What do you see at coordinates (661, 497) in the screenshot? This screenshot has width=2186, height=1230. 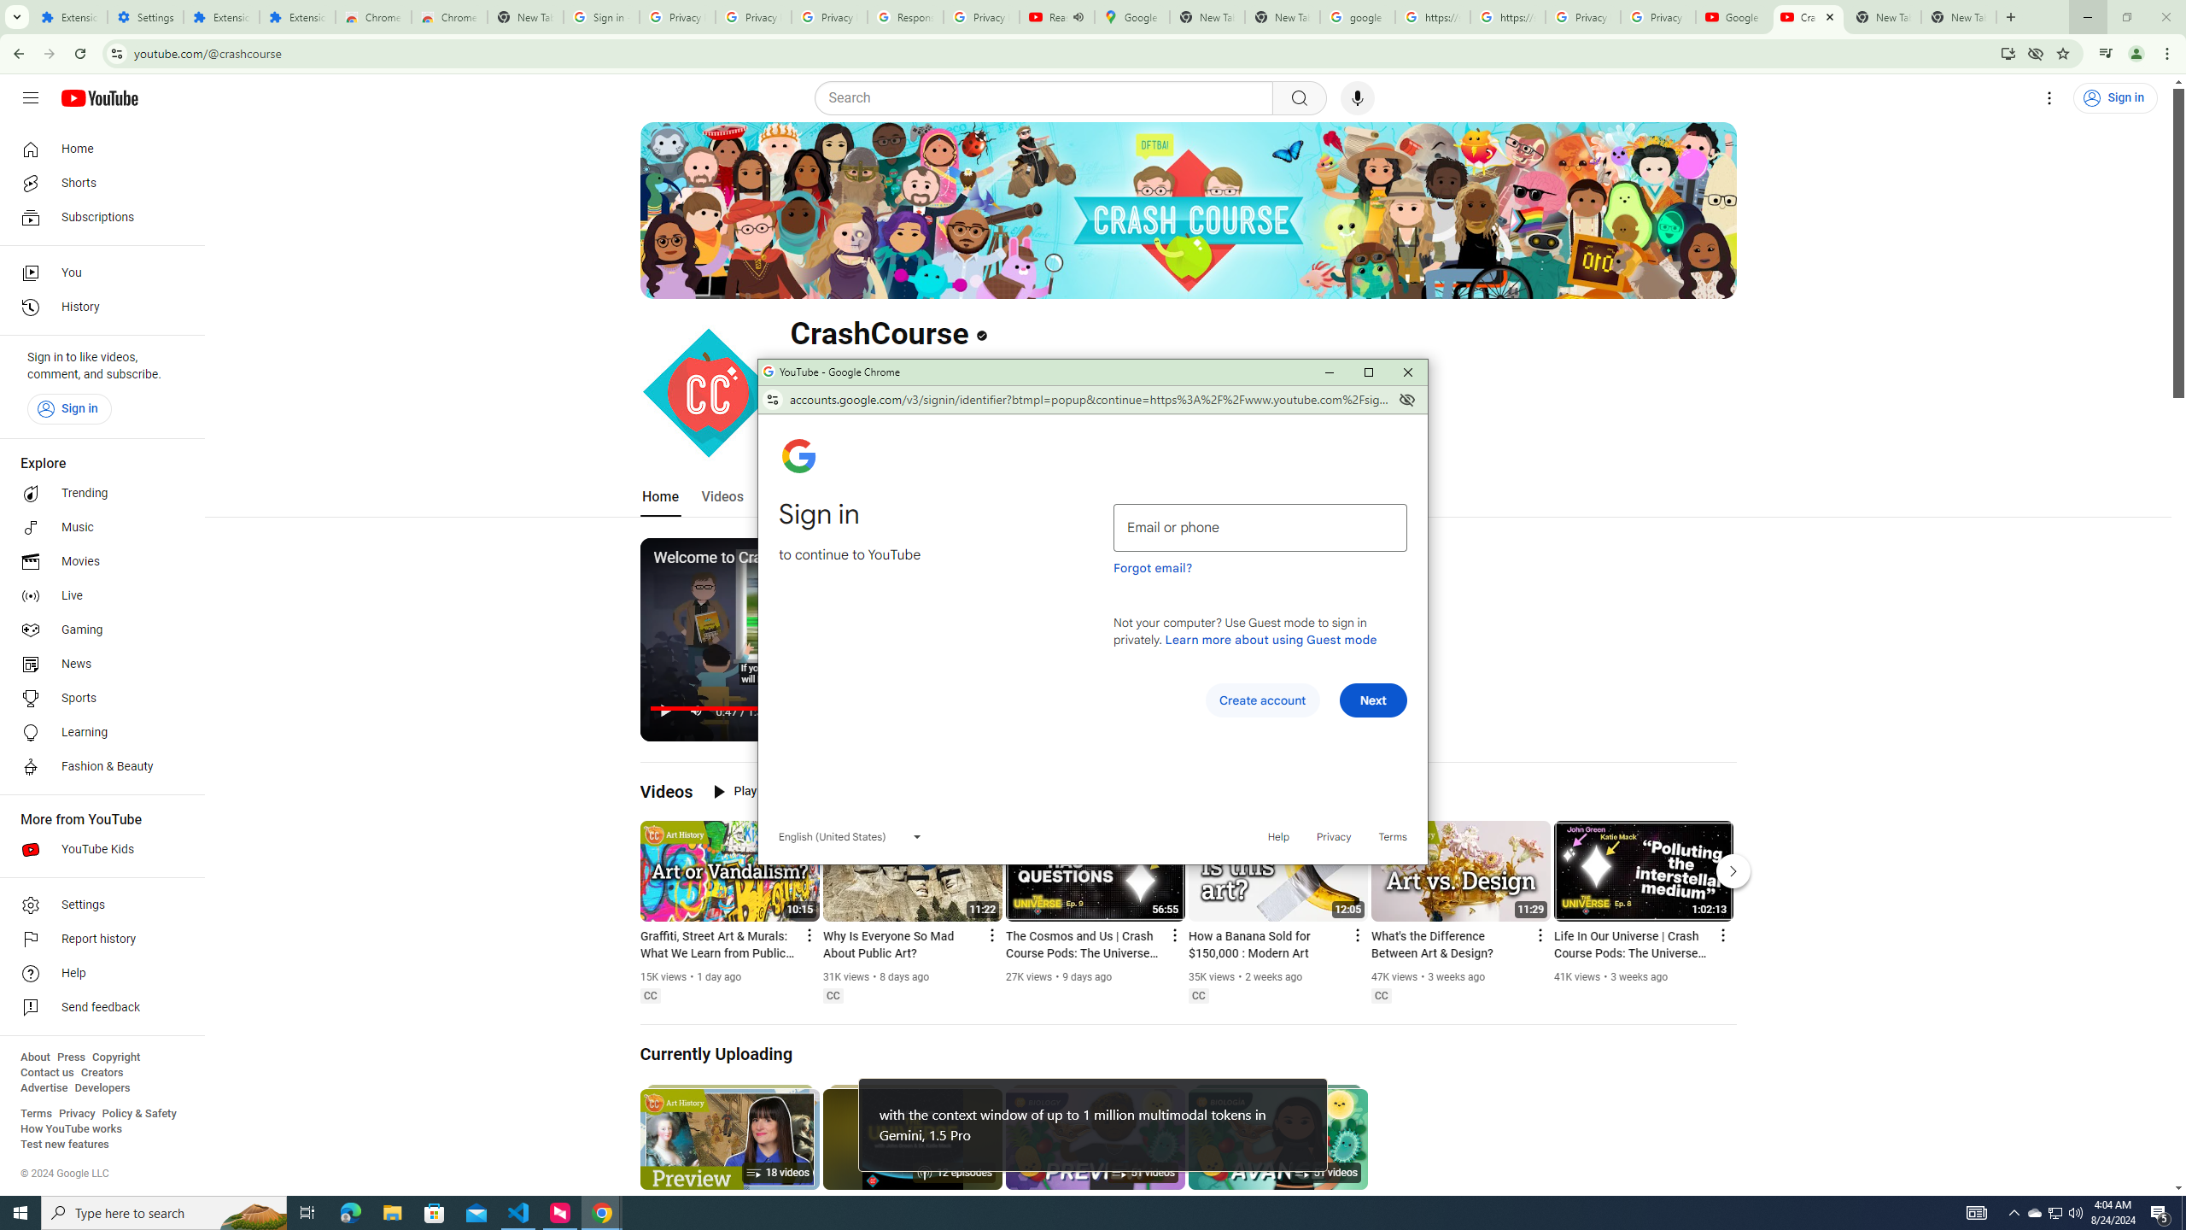 I see `Home` at bounding box center [661, 497].